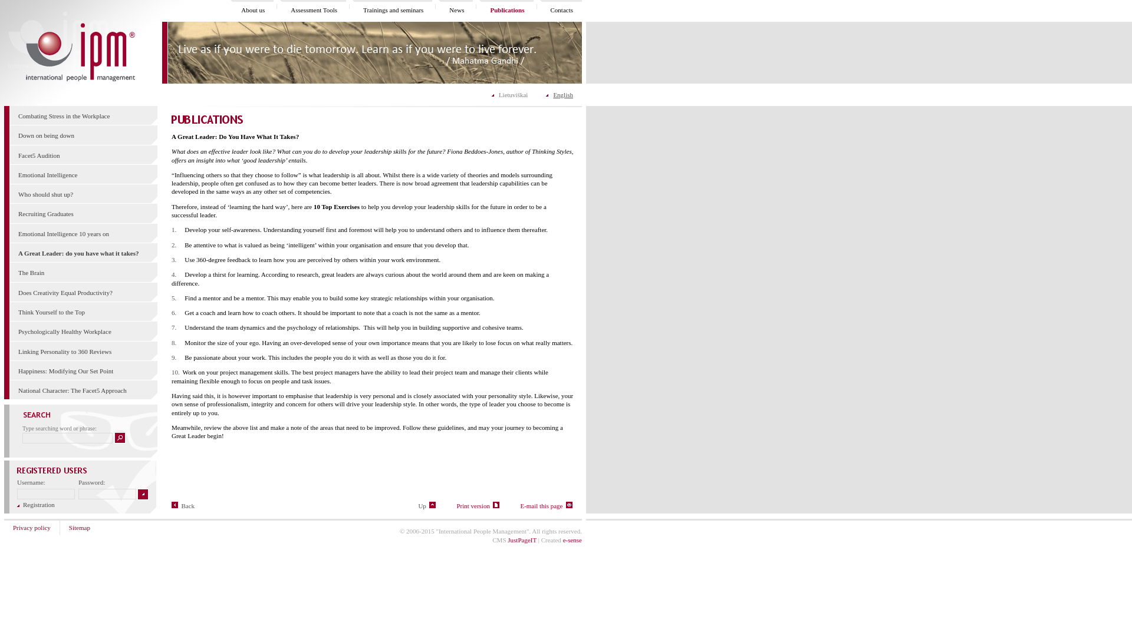 Image resolution: width=1132 pixels, height=636 pixels. What do you see at coordinates (39, 155) in the screenshot?
I see `Facet5 Audition` at bounding box center [39, 155].